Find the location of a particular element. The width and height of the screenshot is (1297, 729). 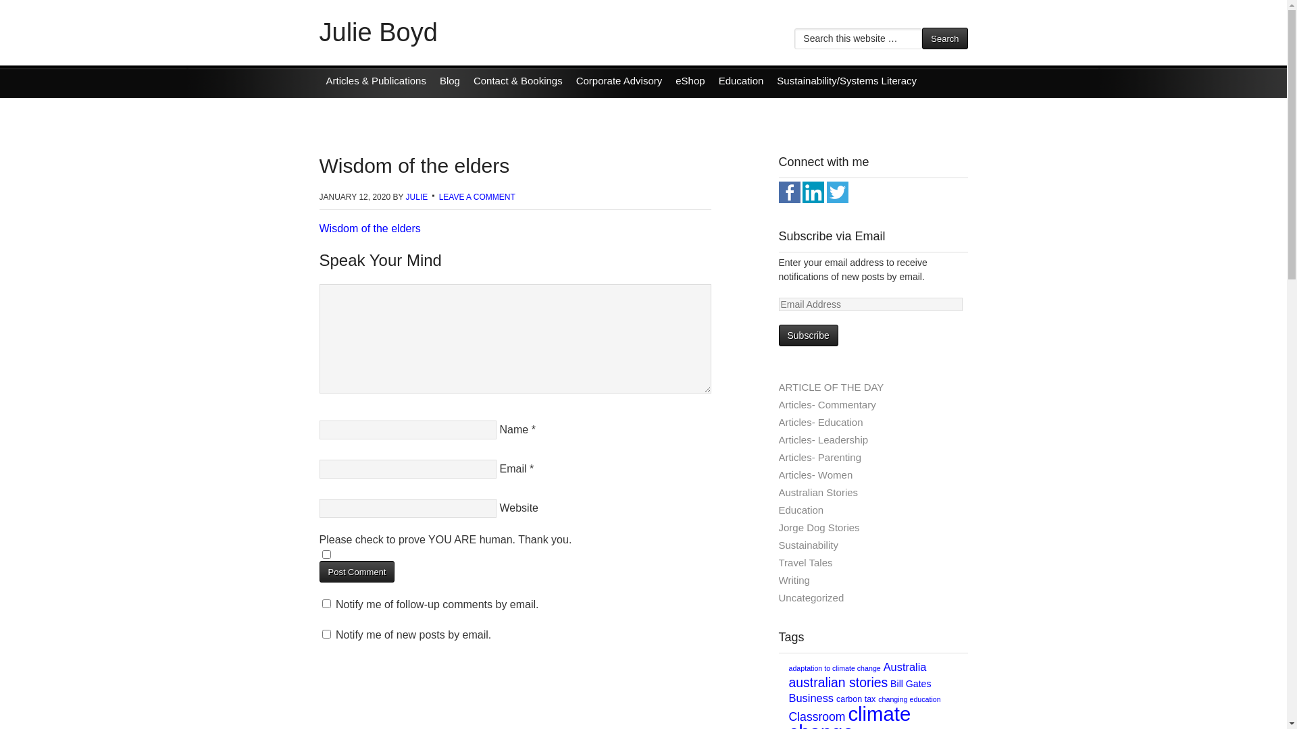

Articles & Publications is located at coordinates (376, 81).